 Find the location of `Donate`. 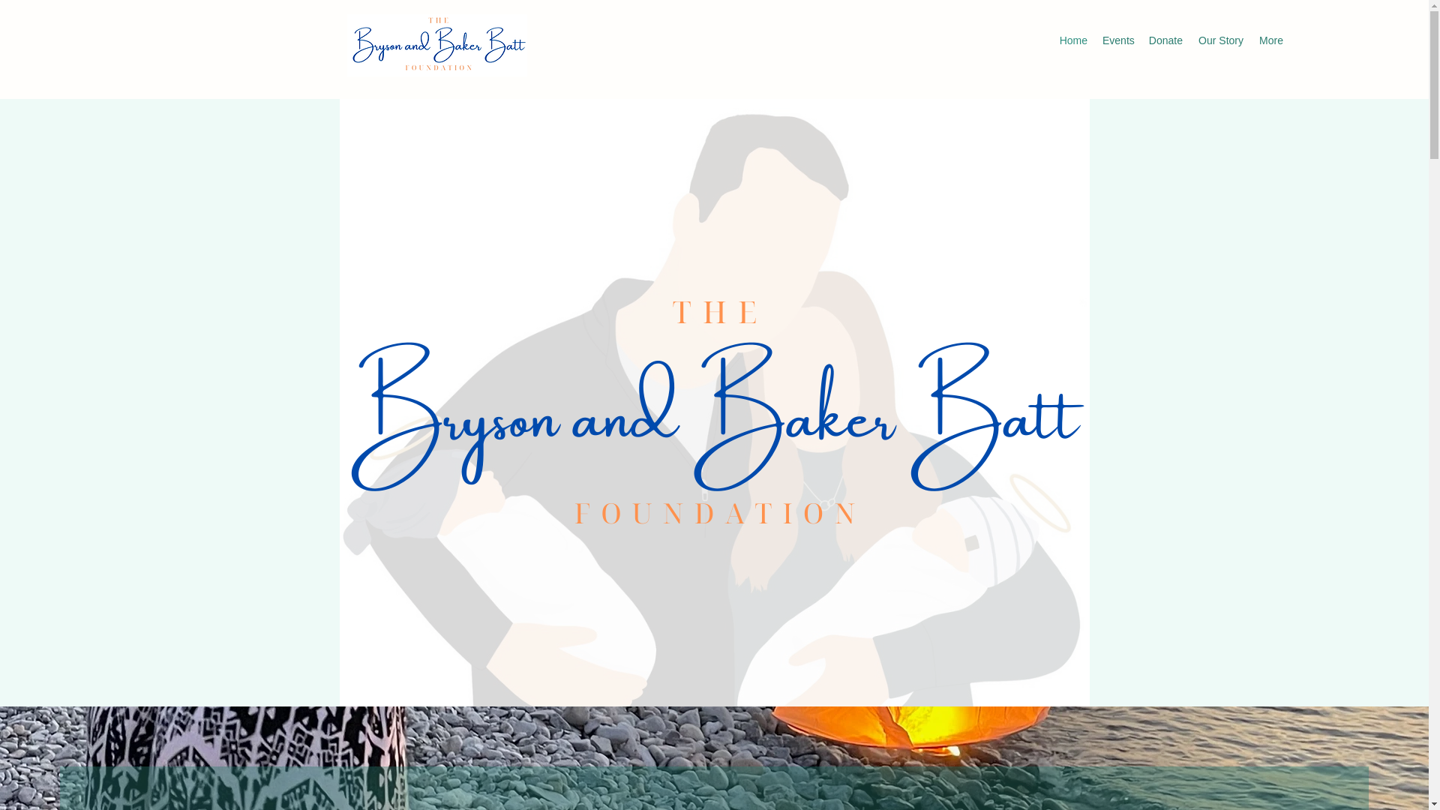

Donate is located at coordinates (1165, 40).